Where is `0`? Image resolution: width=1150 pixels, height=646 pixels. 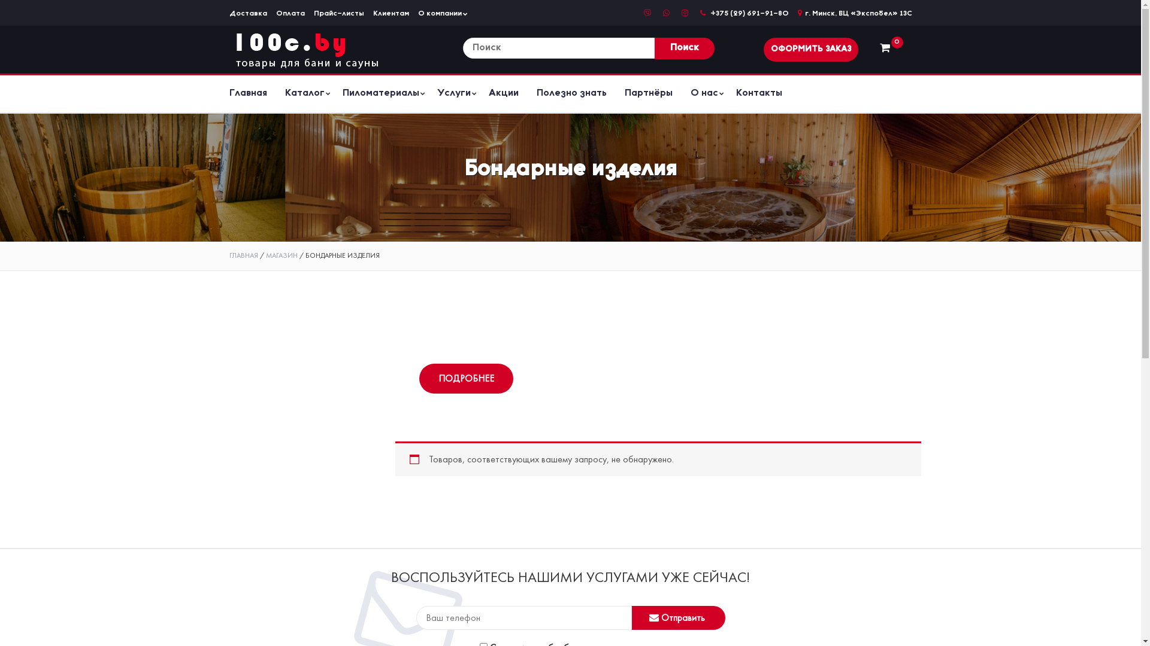
0 is located at coordinates (885, 48).